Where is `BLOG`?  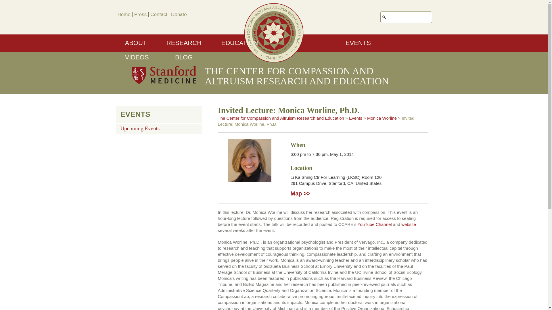
BLOG is located at coordinates (184, 57).